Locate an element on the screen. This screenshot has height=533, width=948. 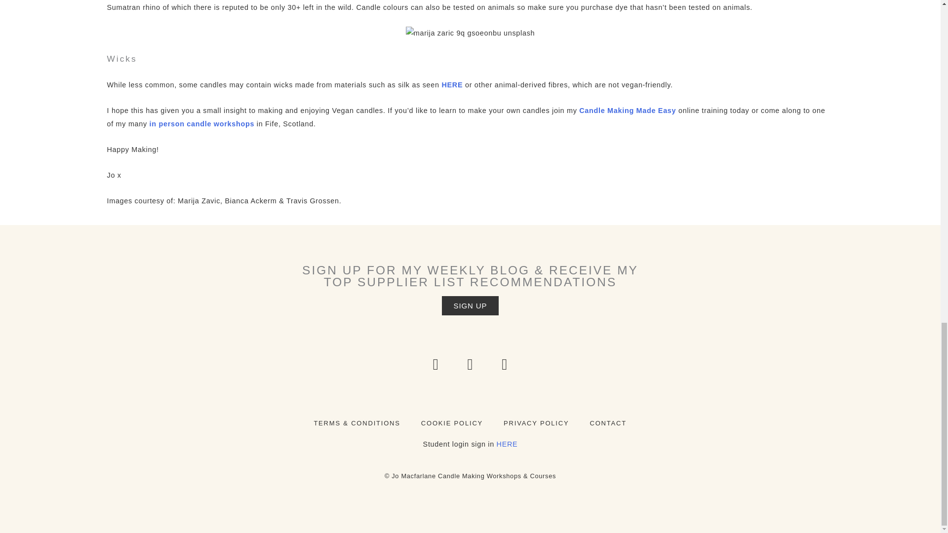
CONTACT is located at coordinates (607, 422).